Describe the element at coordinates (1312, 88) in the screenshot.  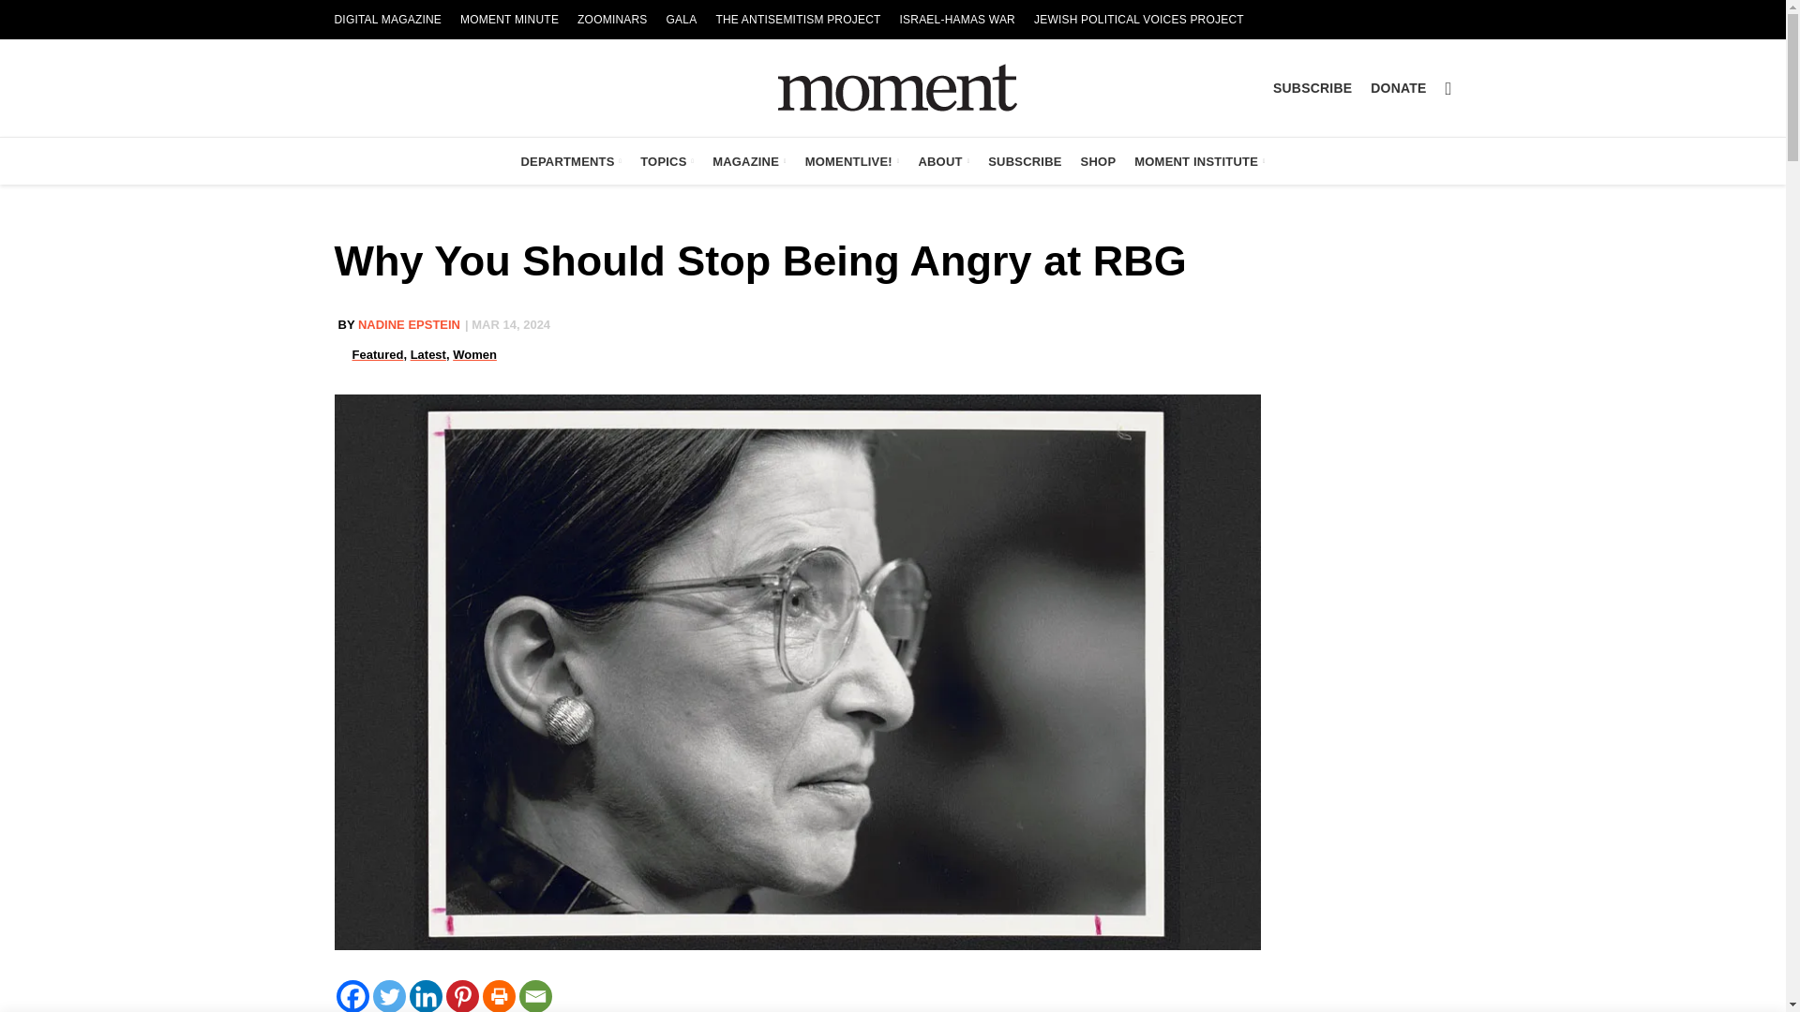
I see `SUBSCRIBE` at that location.